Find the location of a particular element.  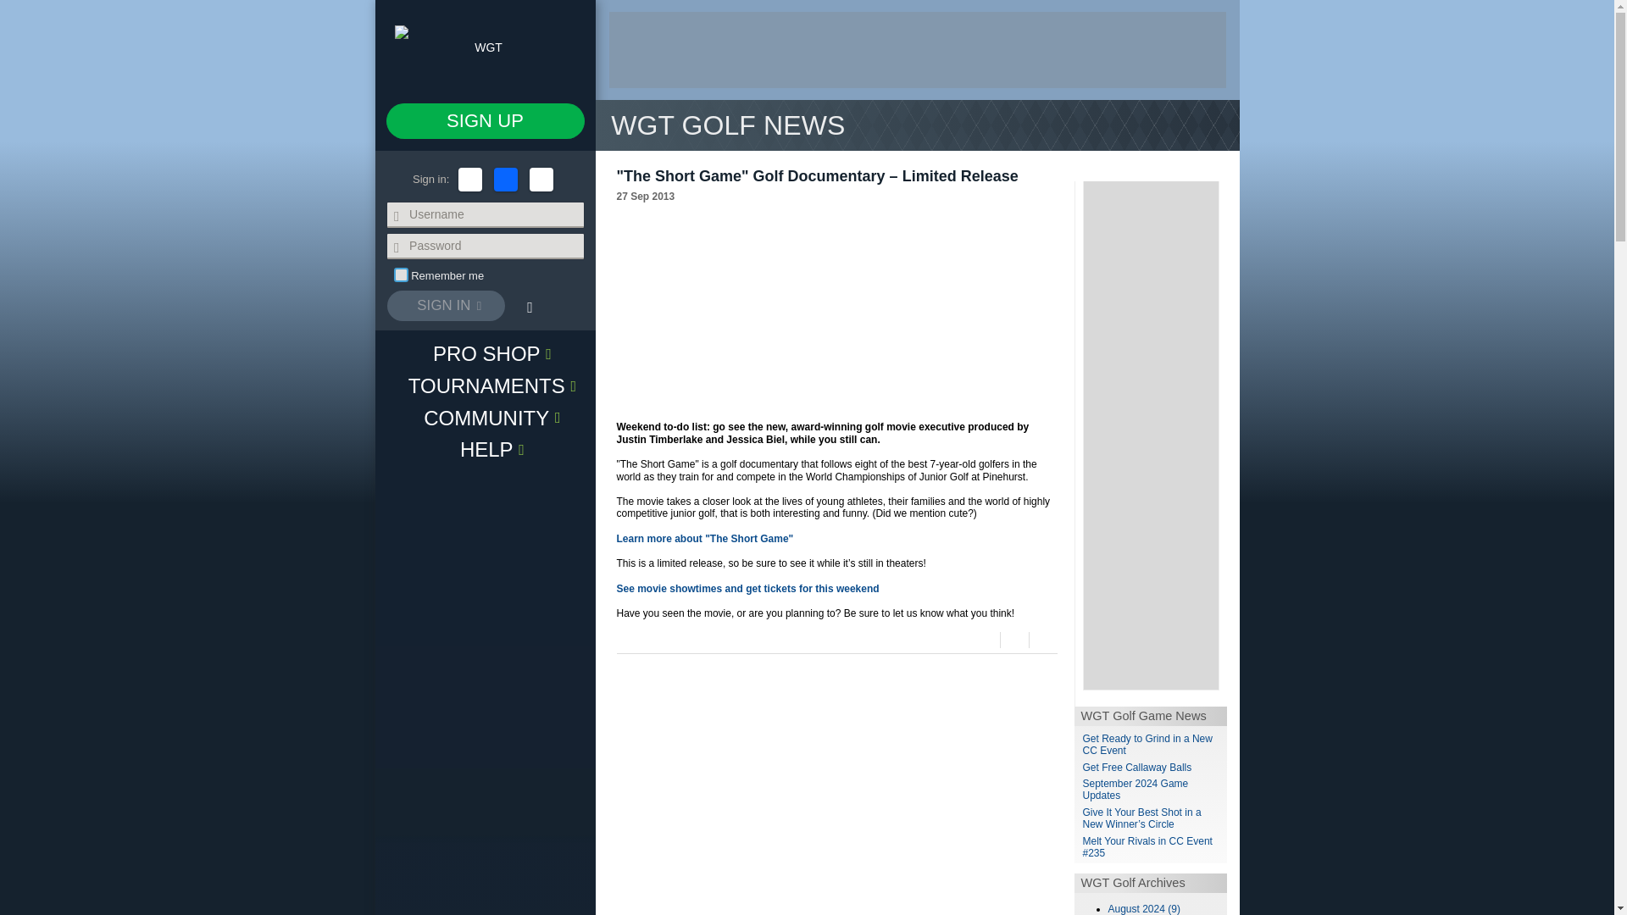

PRO SHOP is located at coordinates (485, 353).